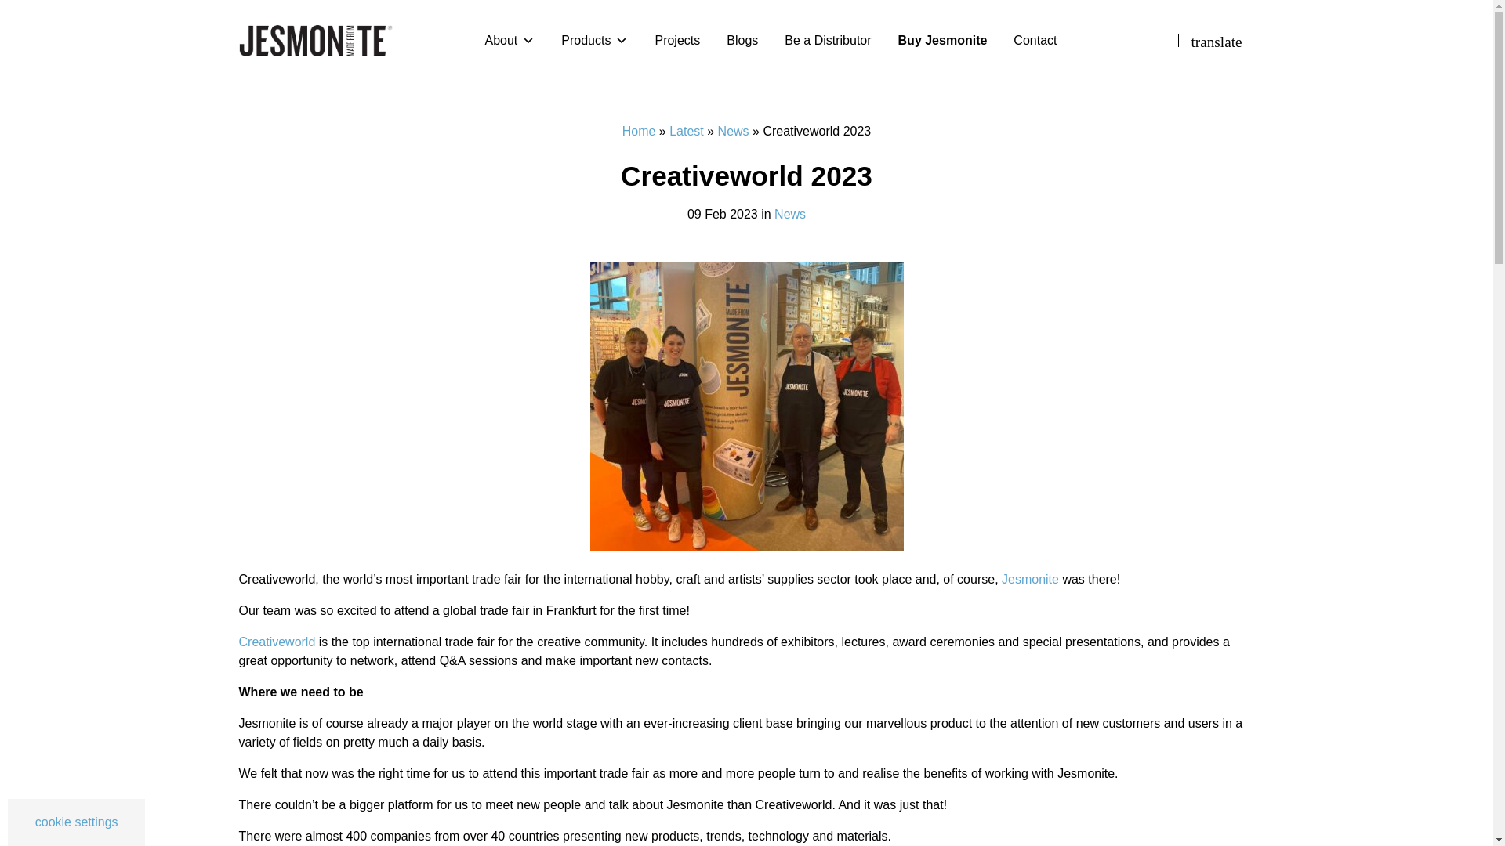 This screenshot has height=846, width=1505. What do you see at coordinates (1217, 39) in the screenshot?
I see `translate` at bounding box center [1217, 39].